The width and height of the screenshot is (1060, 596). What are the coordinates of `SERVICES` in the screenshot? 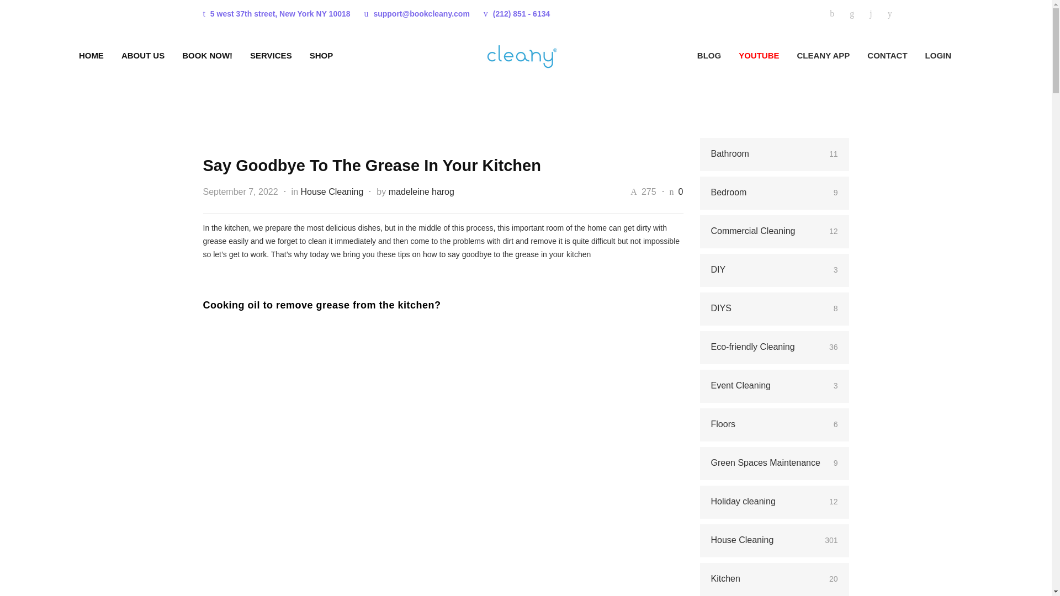 It's located at (262, 55).